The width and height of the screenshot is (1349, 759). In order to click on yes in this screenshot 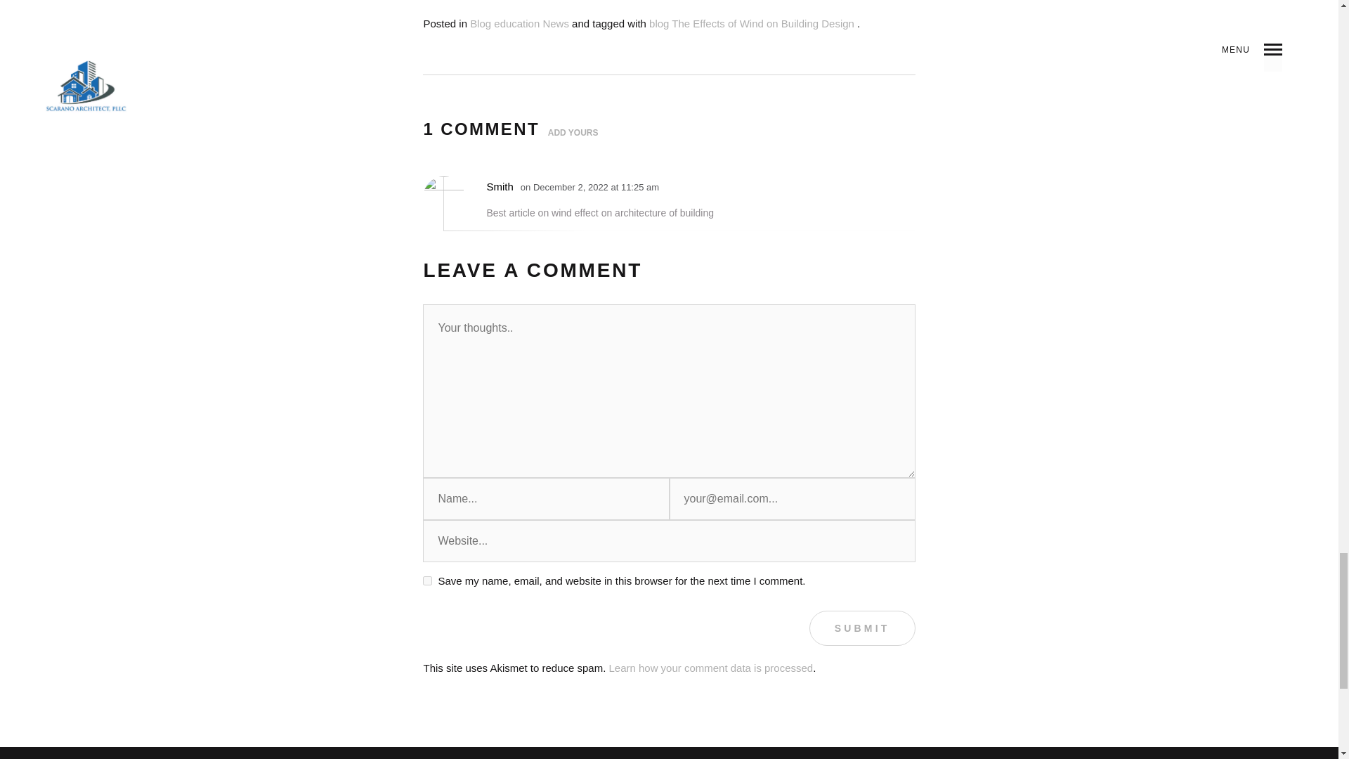, I will do `click(427, 580)`.